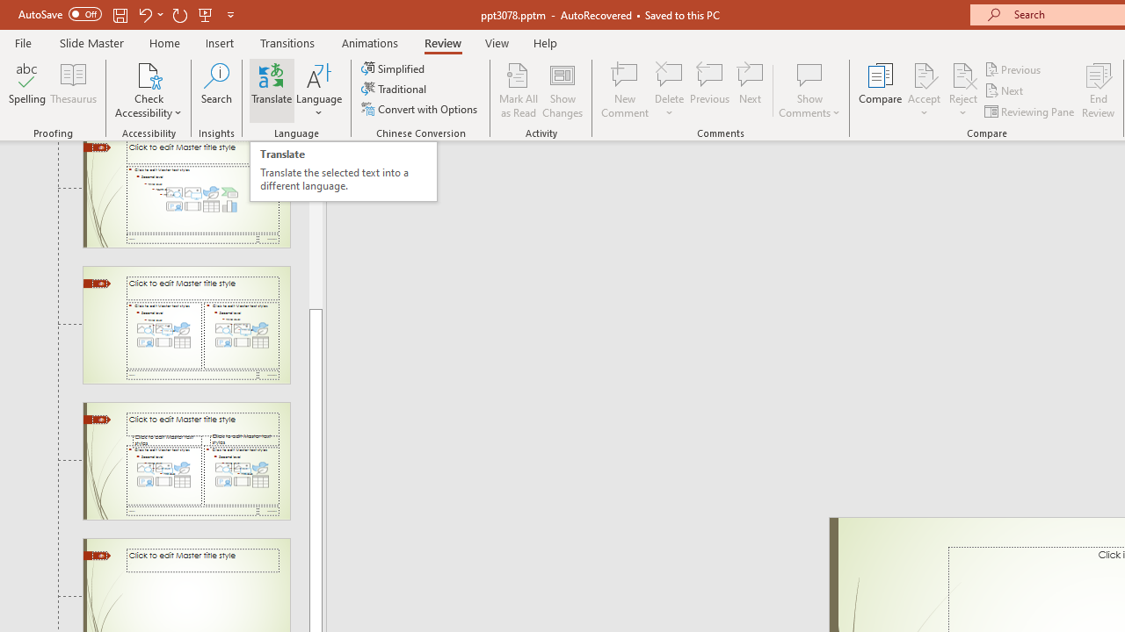 The image size is (1125, 632). Describe the element at coordinates (809, 74) in the screenshot. I see `Show Comments` at that location.